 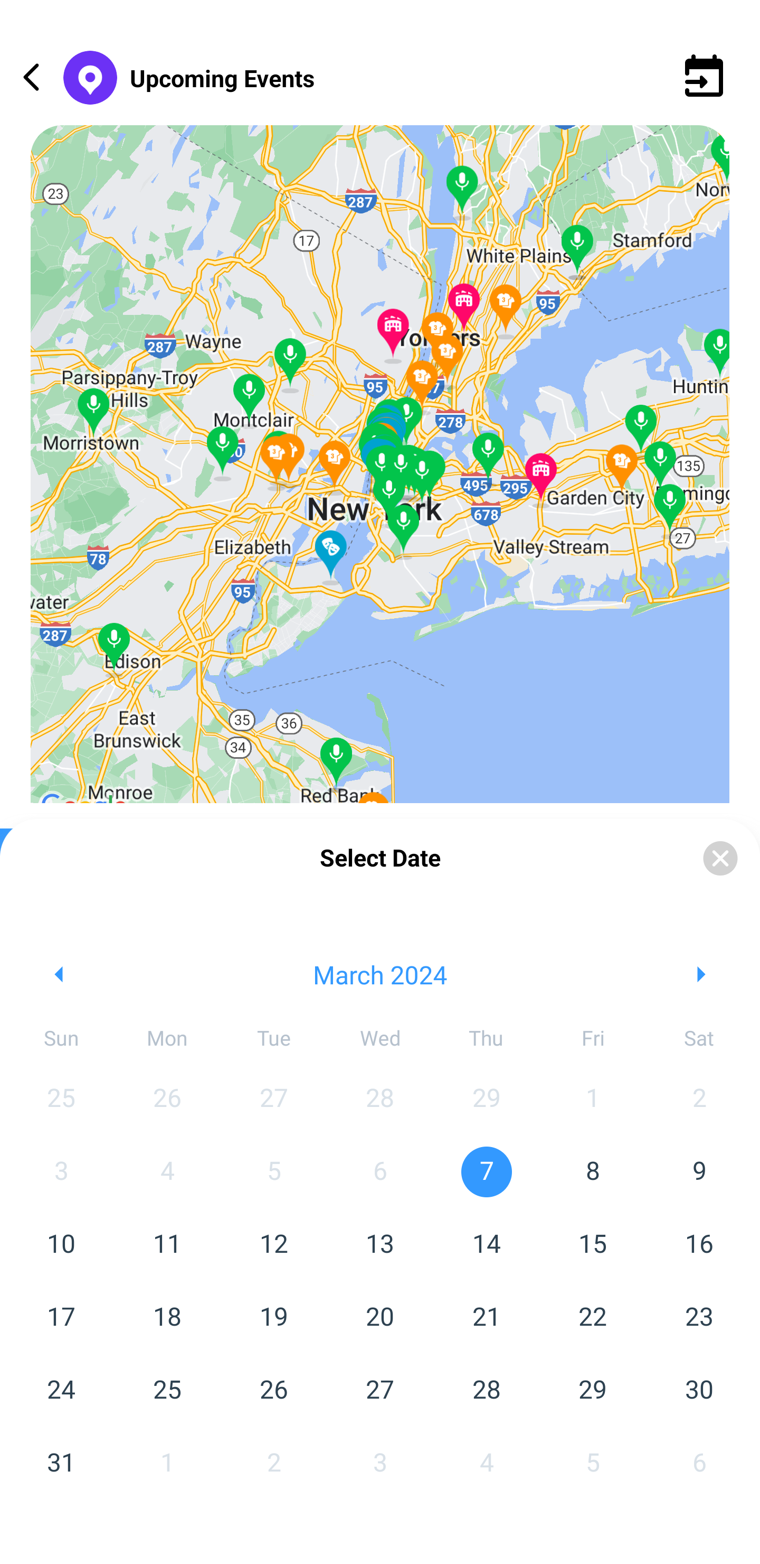 I want to click on  Sunday 3 March 2024  3, so click(x=61, y=1172).